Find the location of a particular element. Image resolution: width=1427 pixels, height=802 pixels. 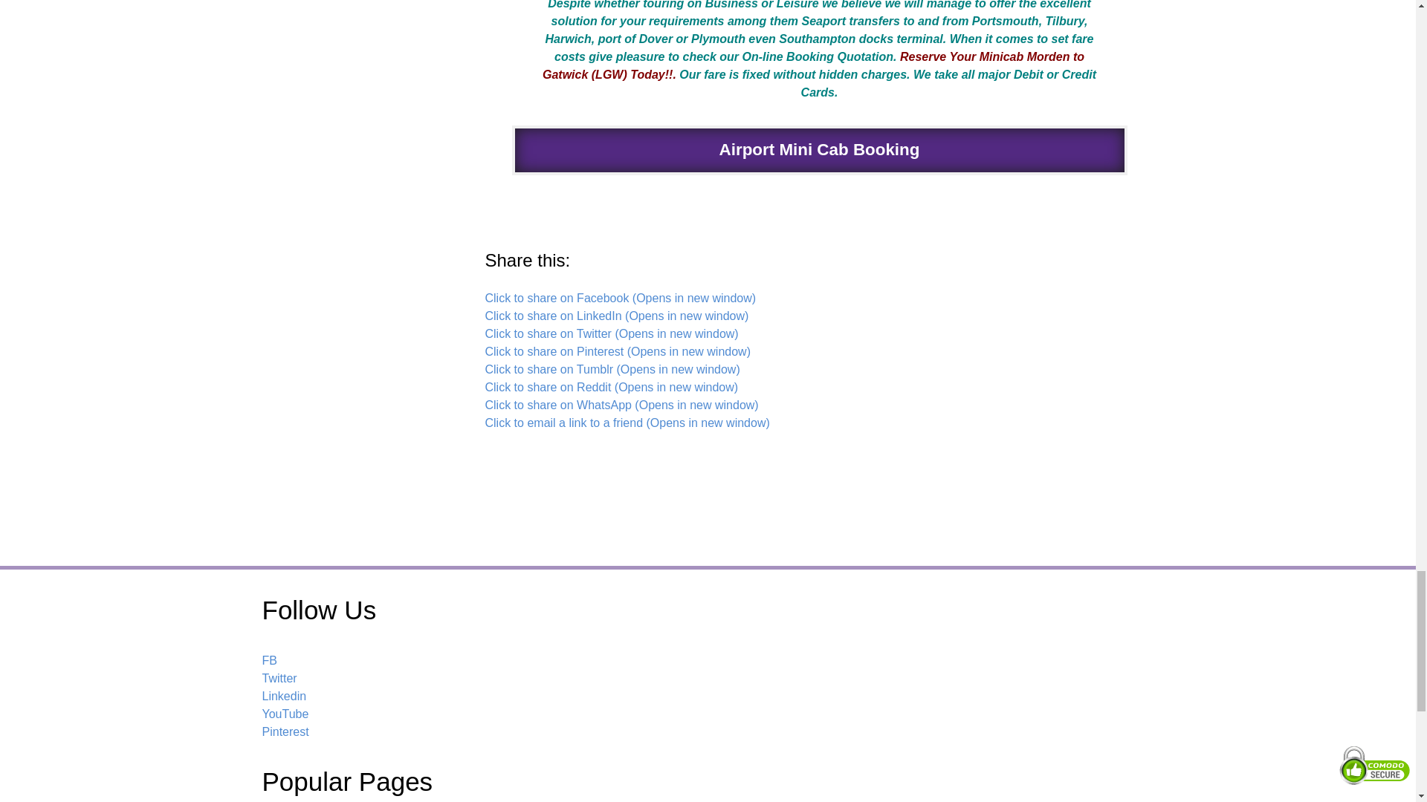

Click to share on LinkedIn is located at coordinates (616, 316).